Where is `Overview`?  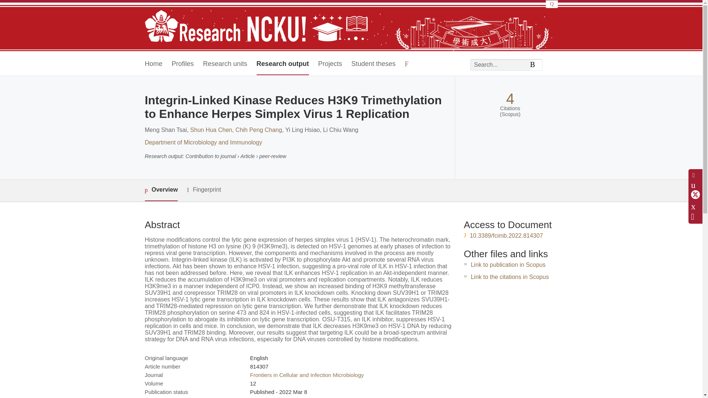
Overview is located at coordinates (161, 190).